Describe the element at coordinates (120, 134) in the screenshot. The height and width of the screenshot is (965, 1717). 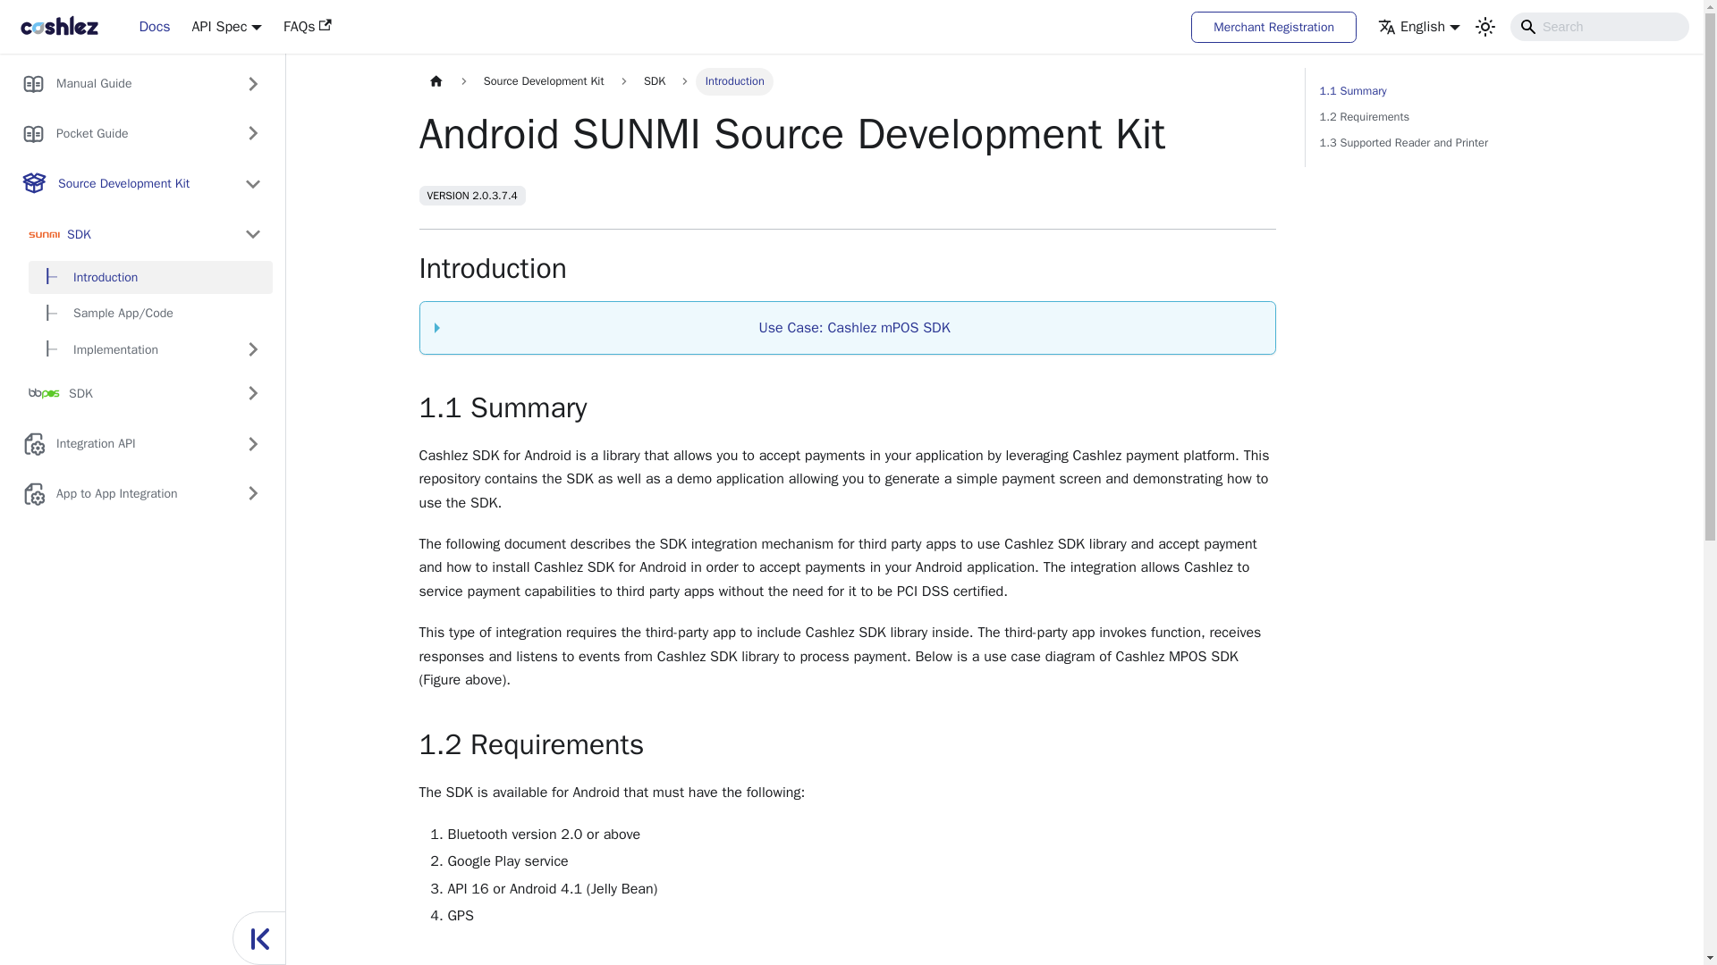
I see `Pocket Guide` at that location.